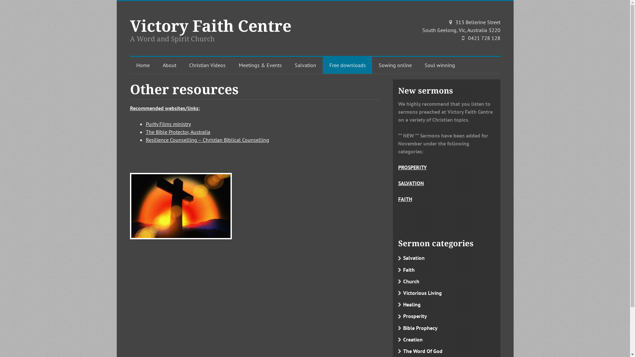  What do you see at coordinates (405, 199) in the screenshot?
I see `FAITH` at bounding box center [405, 199].